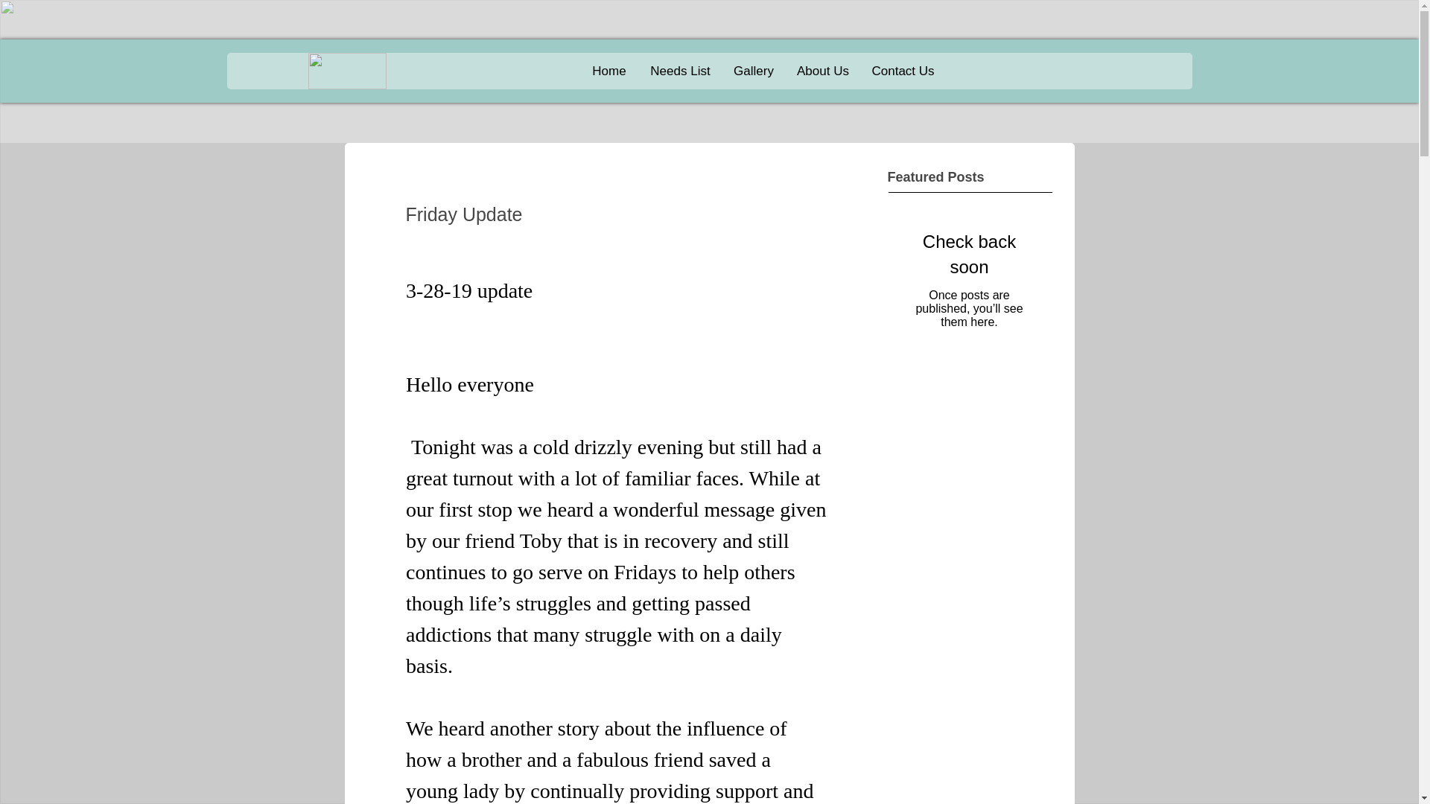 The image size is (1430, 804). I want to click on Home, so click(608, 71).